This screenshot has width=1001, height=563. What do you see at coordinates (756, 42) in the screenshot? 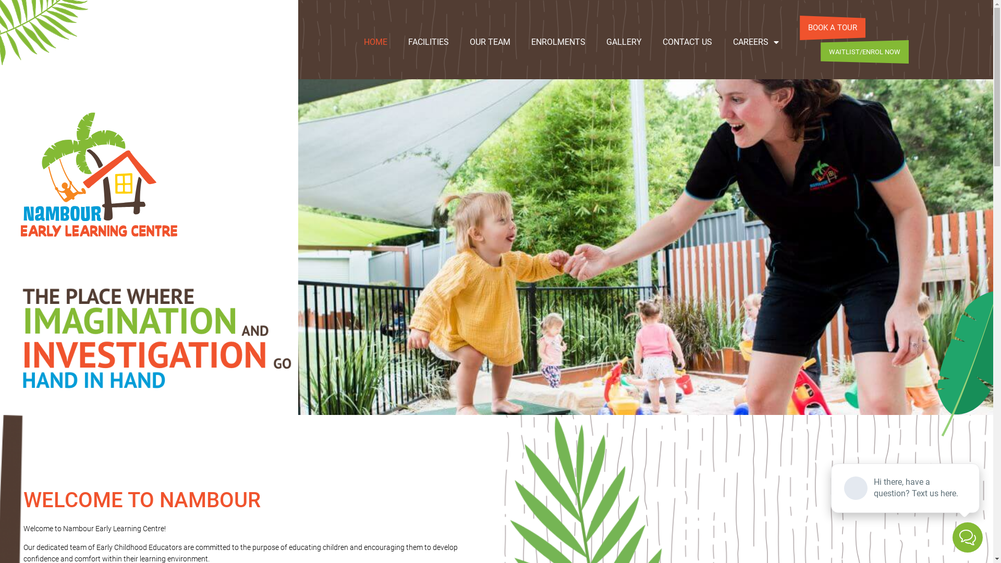
I see `CAREERS` at bounding box center [756, 42].